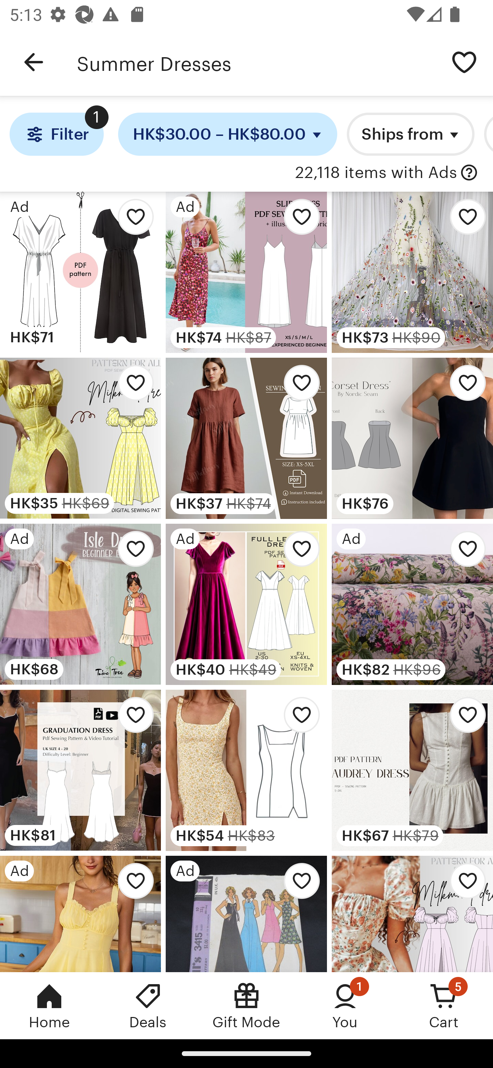 The height and width of the screenshot is (1068, 493). Describe the element at coordinates (246, 1005) in the screenshot. I see `Gift Mode` at that location.